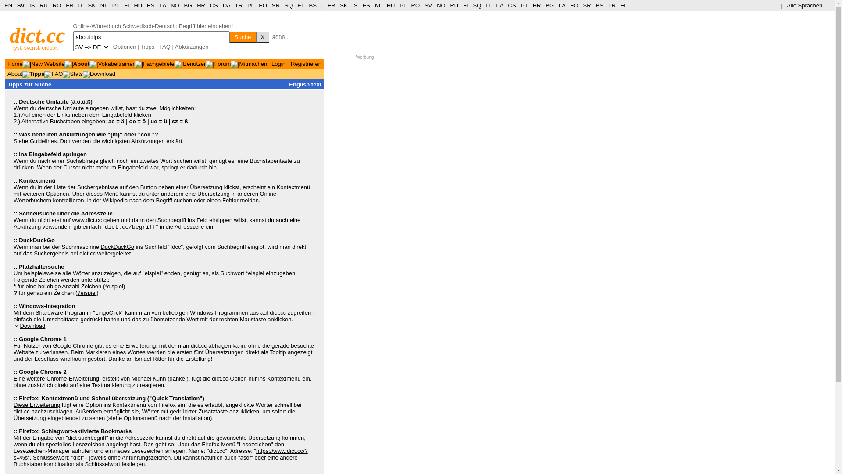 The width and height of the screenshot is (842, 474). What do you see at coordinates (189, 5) in the screenshot?
I see `BG` at bounding box center [189, 5].